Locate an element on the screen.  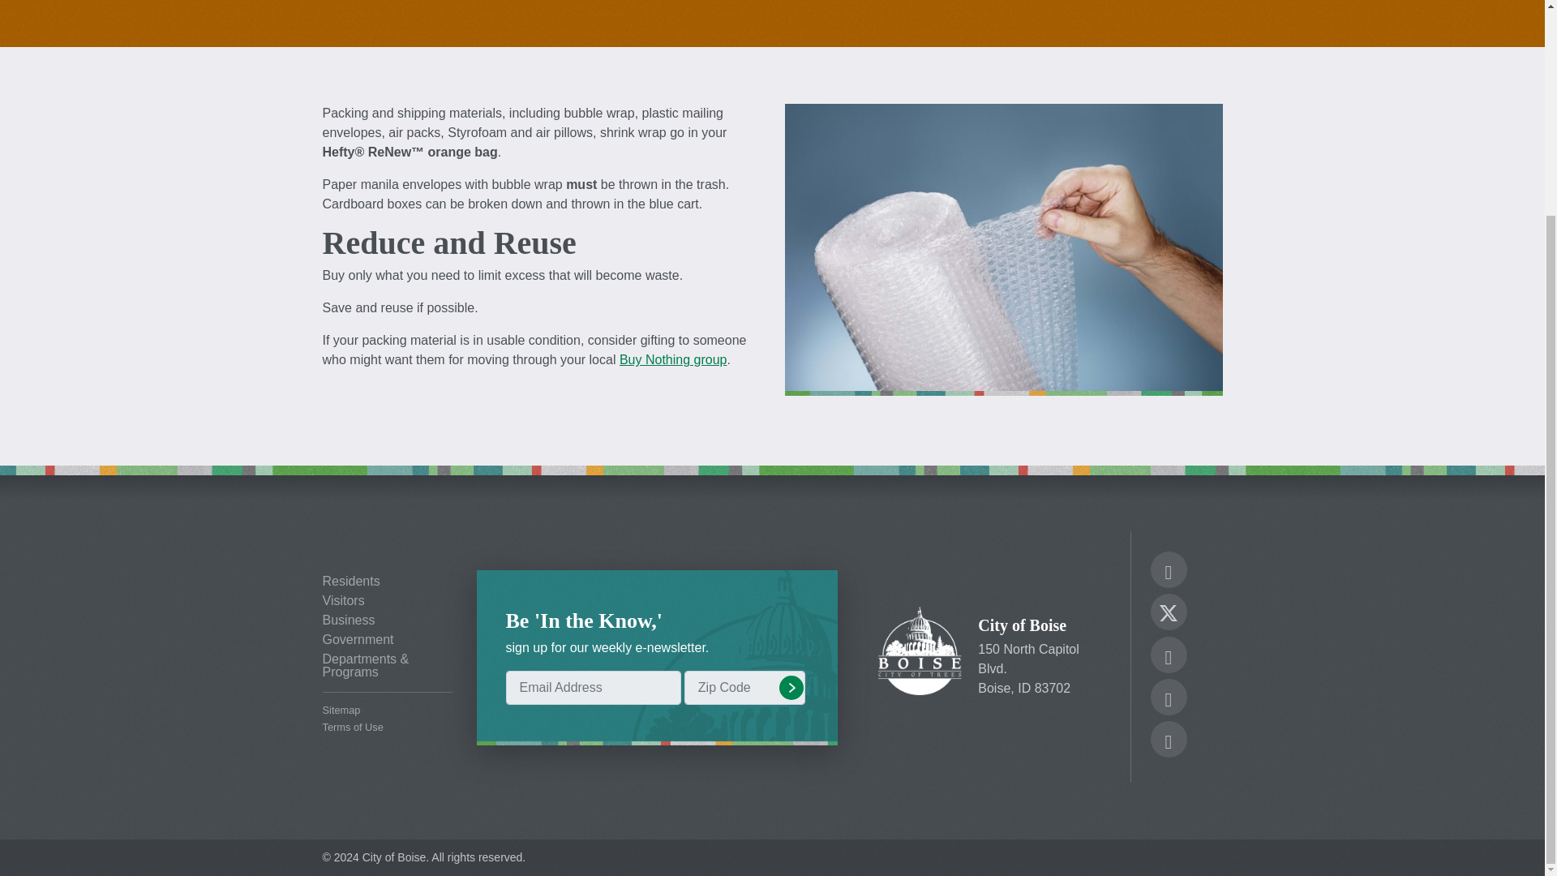
Sitemap is located at coordinates (388, 711).